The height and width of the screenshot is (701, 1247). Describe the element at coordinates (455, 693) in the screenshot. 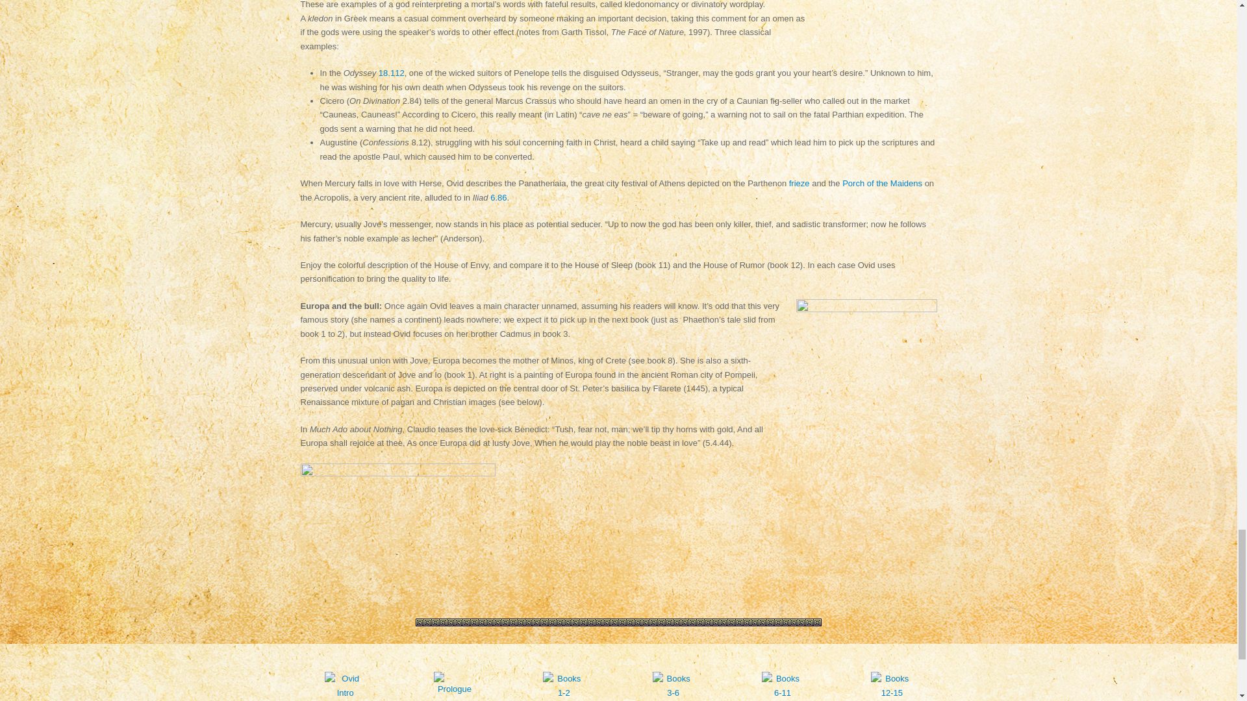

I see `Prologue` at that location.